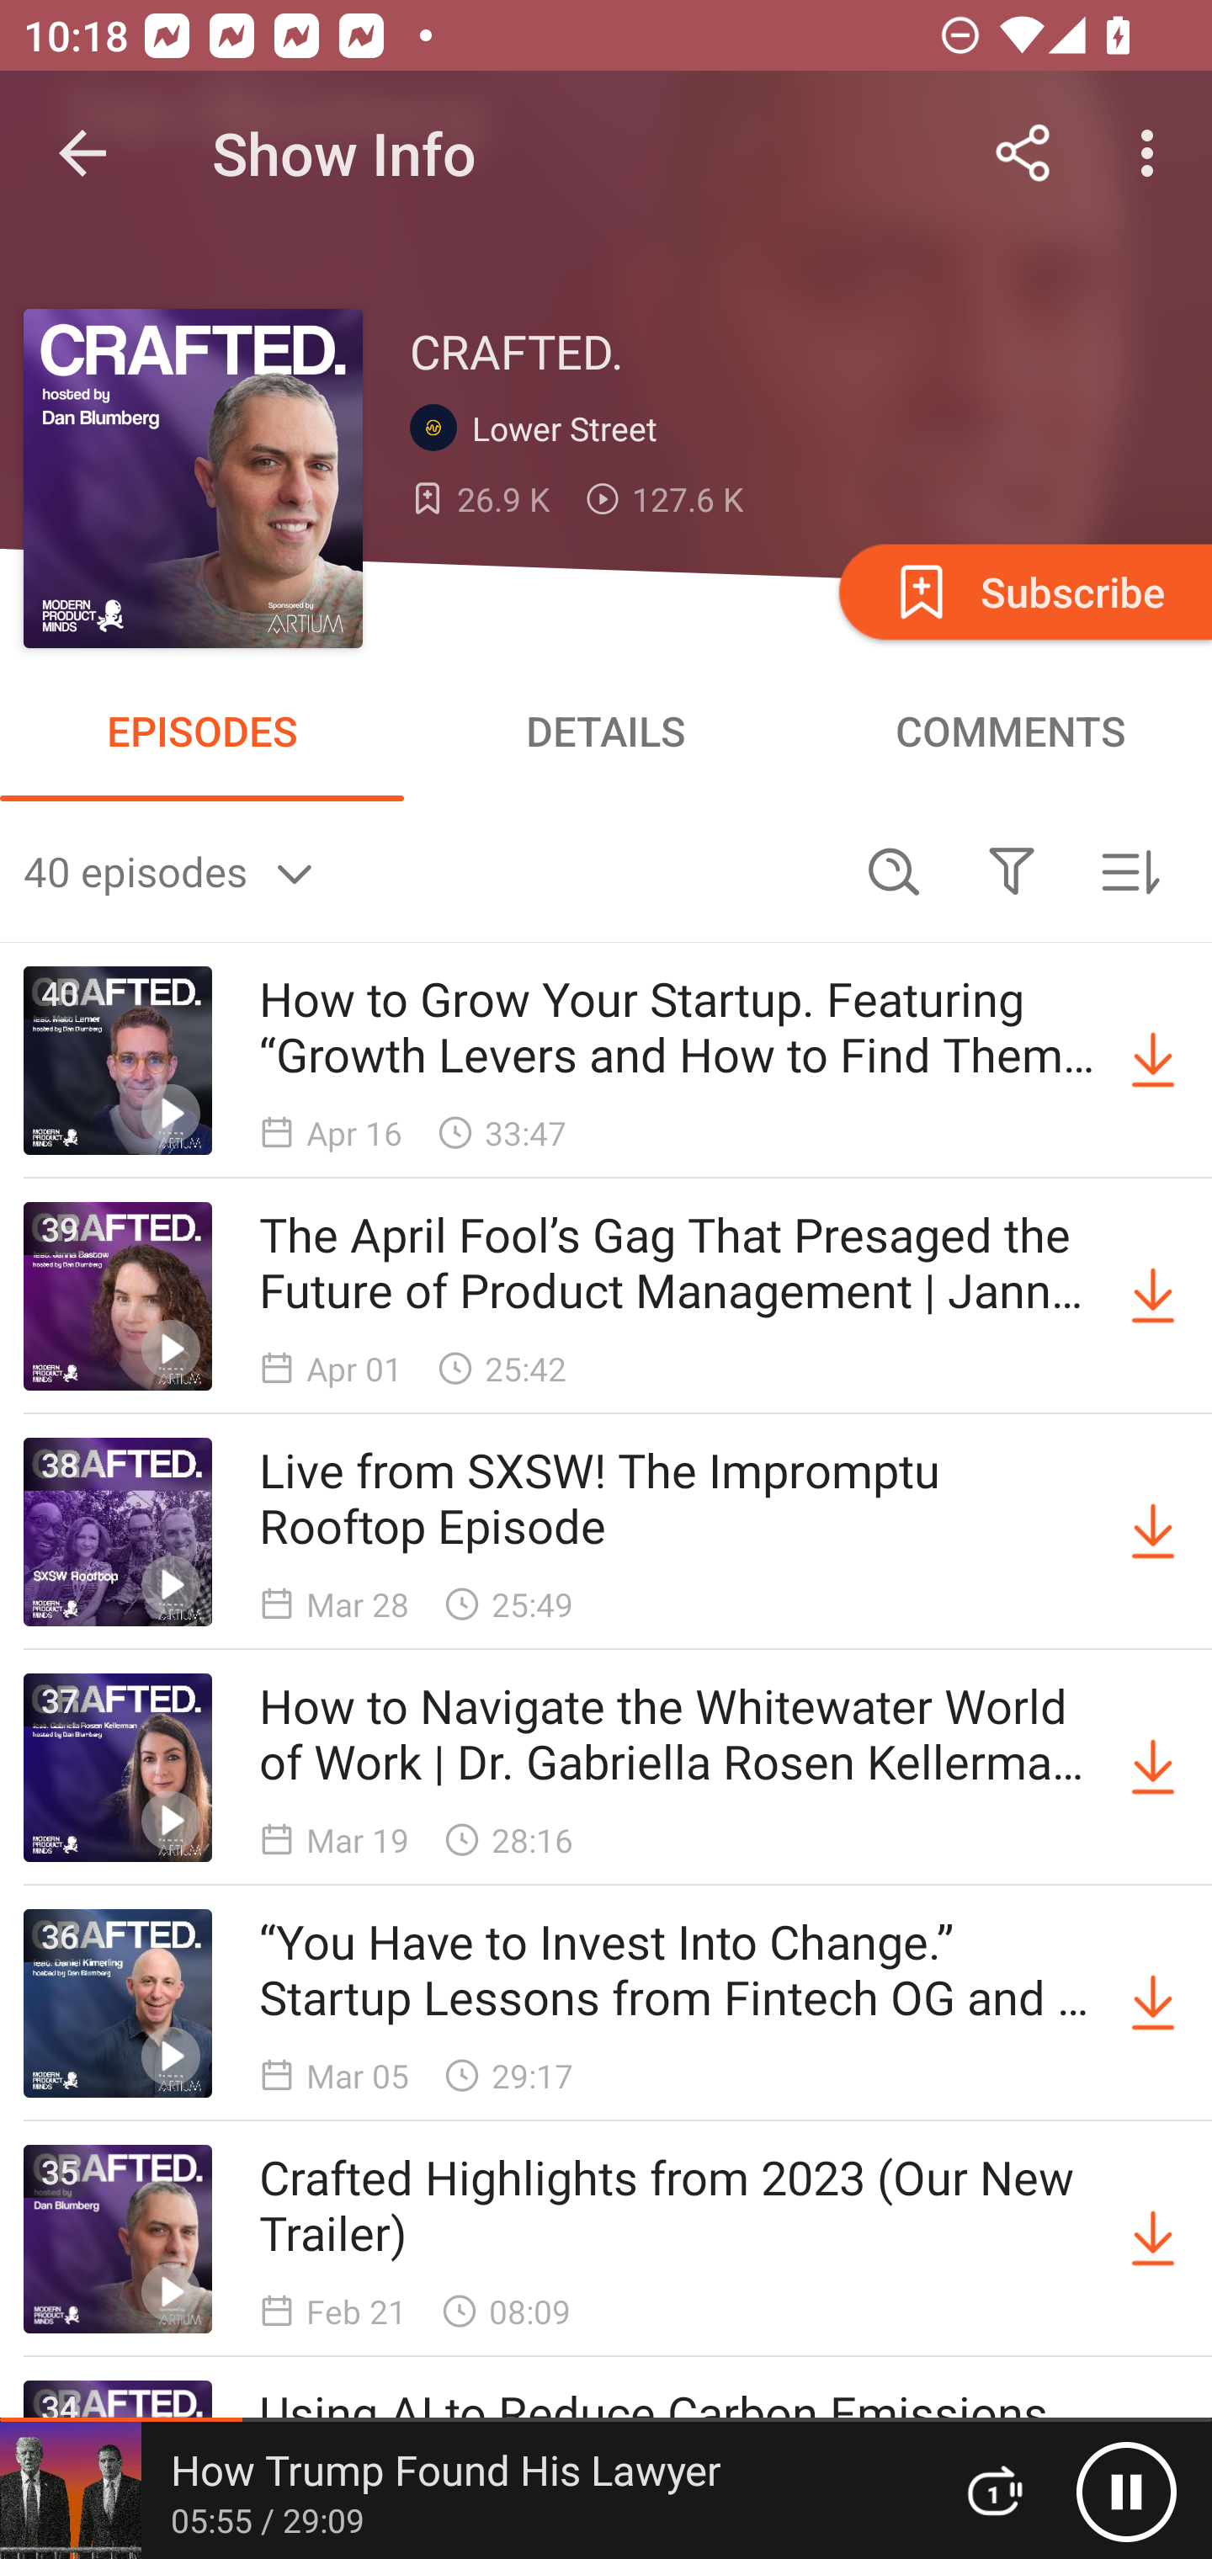 The width and height of the screenshot is (1212, 2559). I want to click on Navigate up, so click(82, 153).